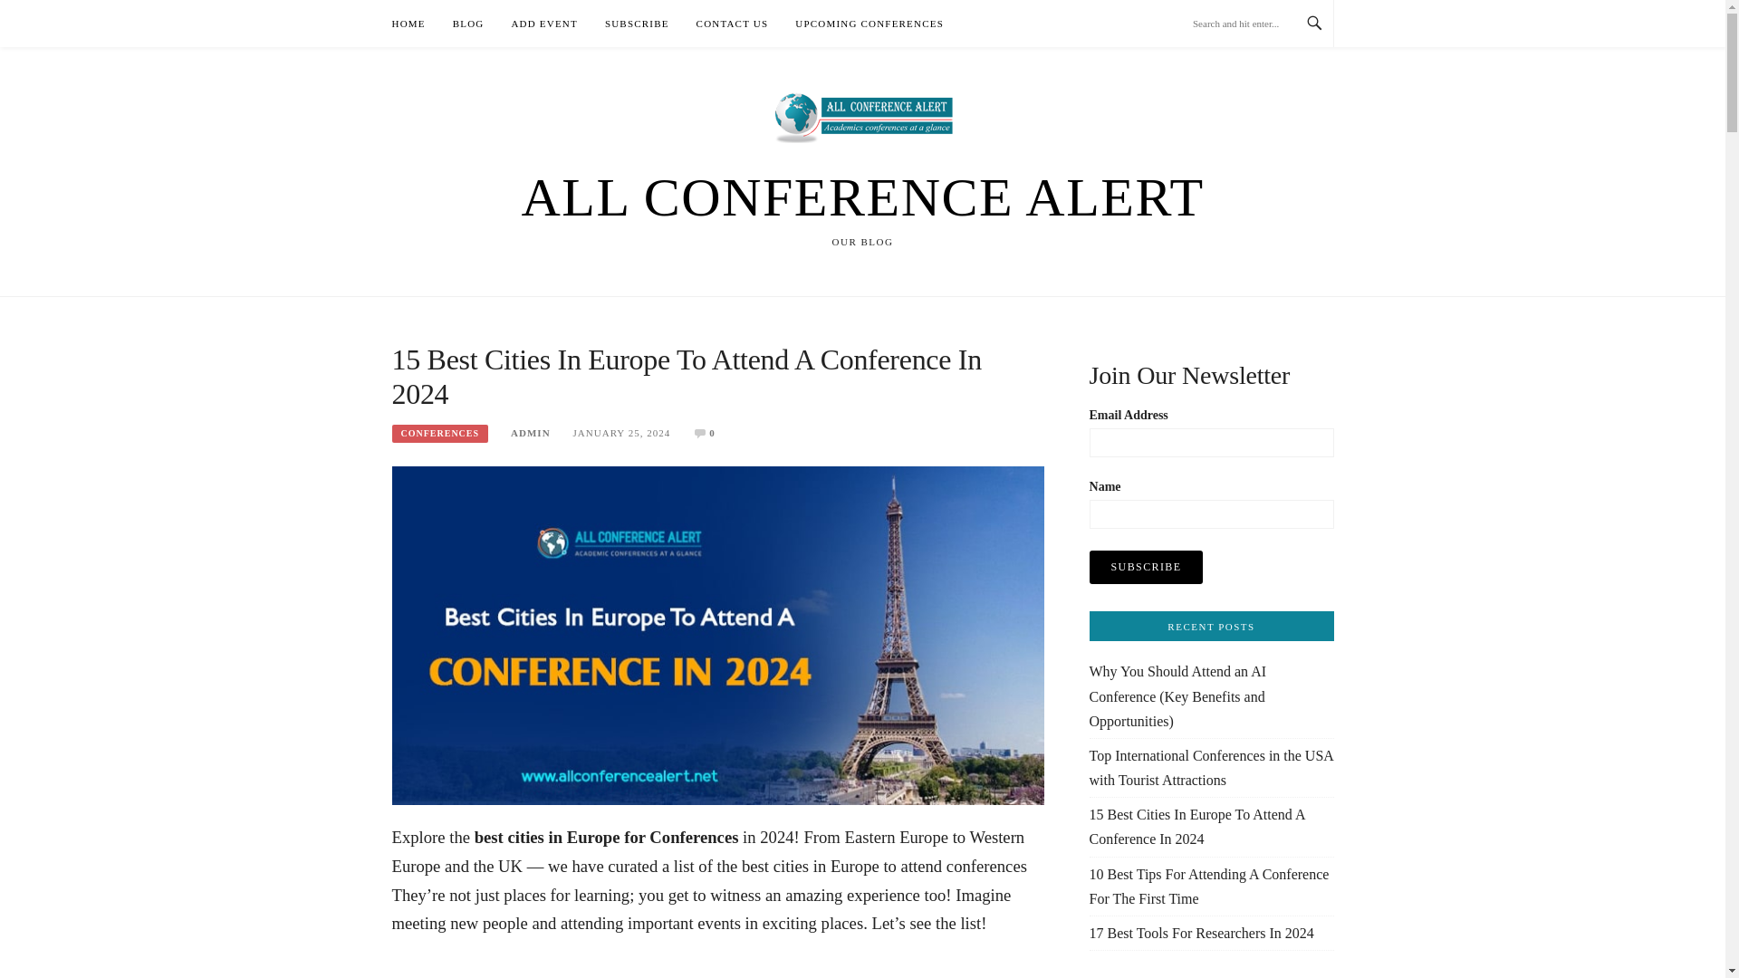 Image resolution: width=1739 pixels, height=978 pixels. What do you see at coordinates (440, 433) in the screenshot?
I see `CONFERENCES` at bounding box center [440, 433].